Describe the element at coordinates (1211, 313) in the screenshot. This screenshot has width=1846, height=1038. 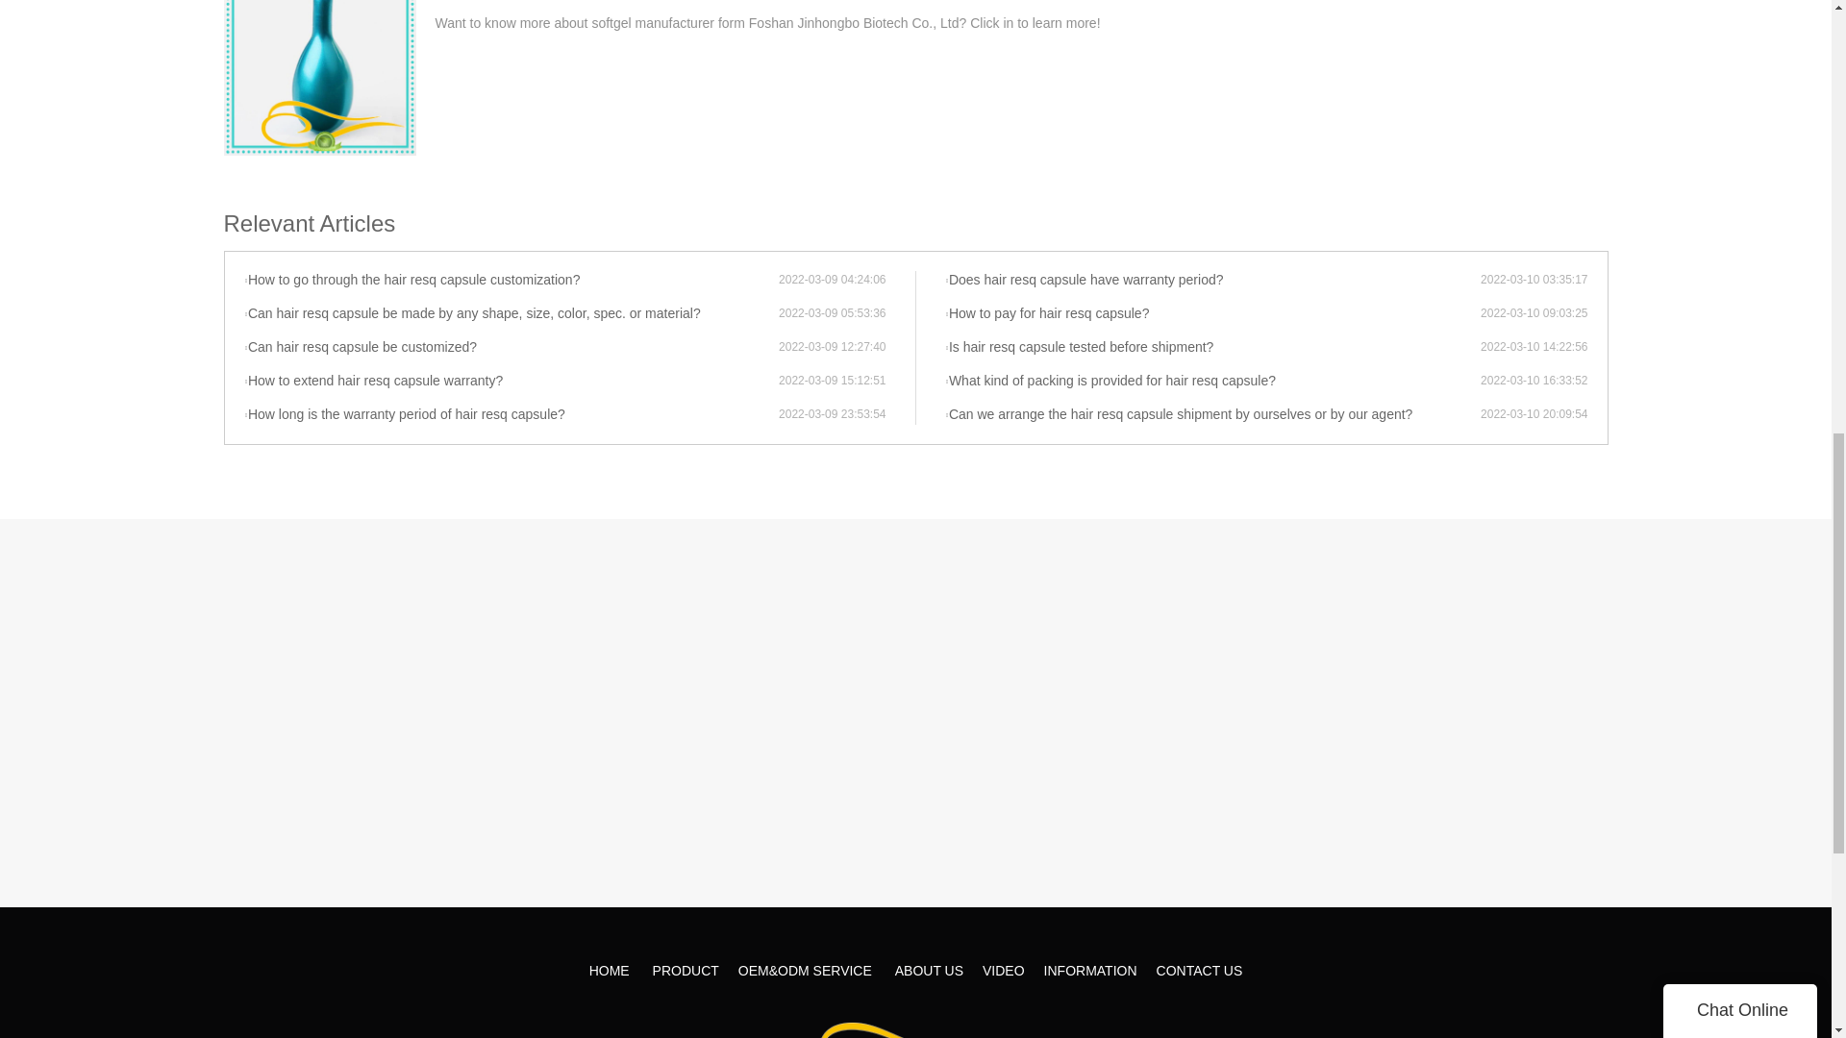
I see `How to pay for hair resq capsule?` at that location.